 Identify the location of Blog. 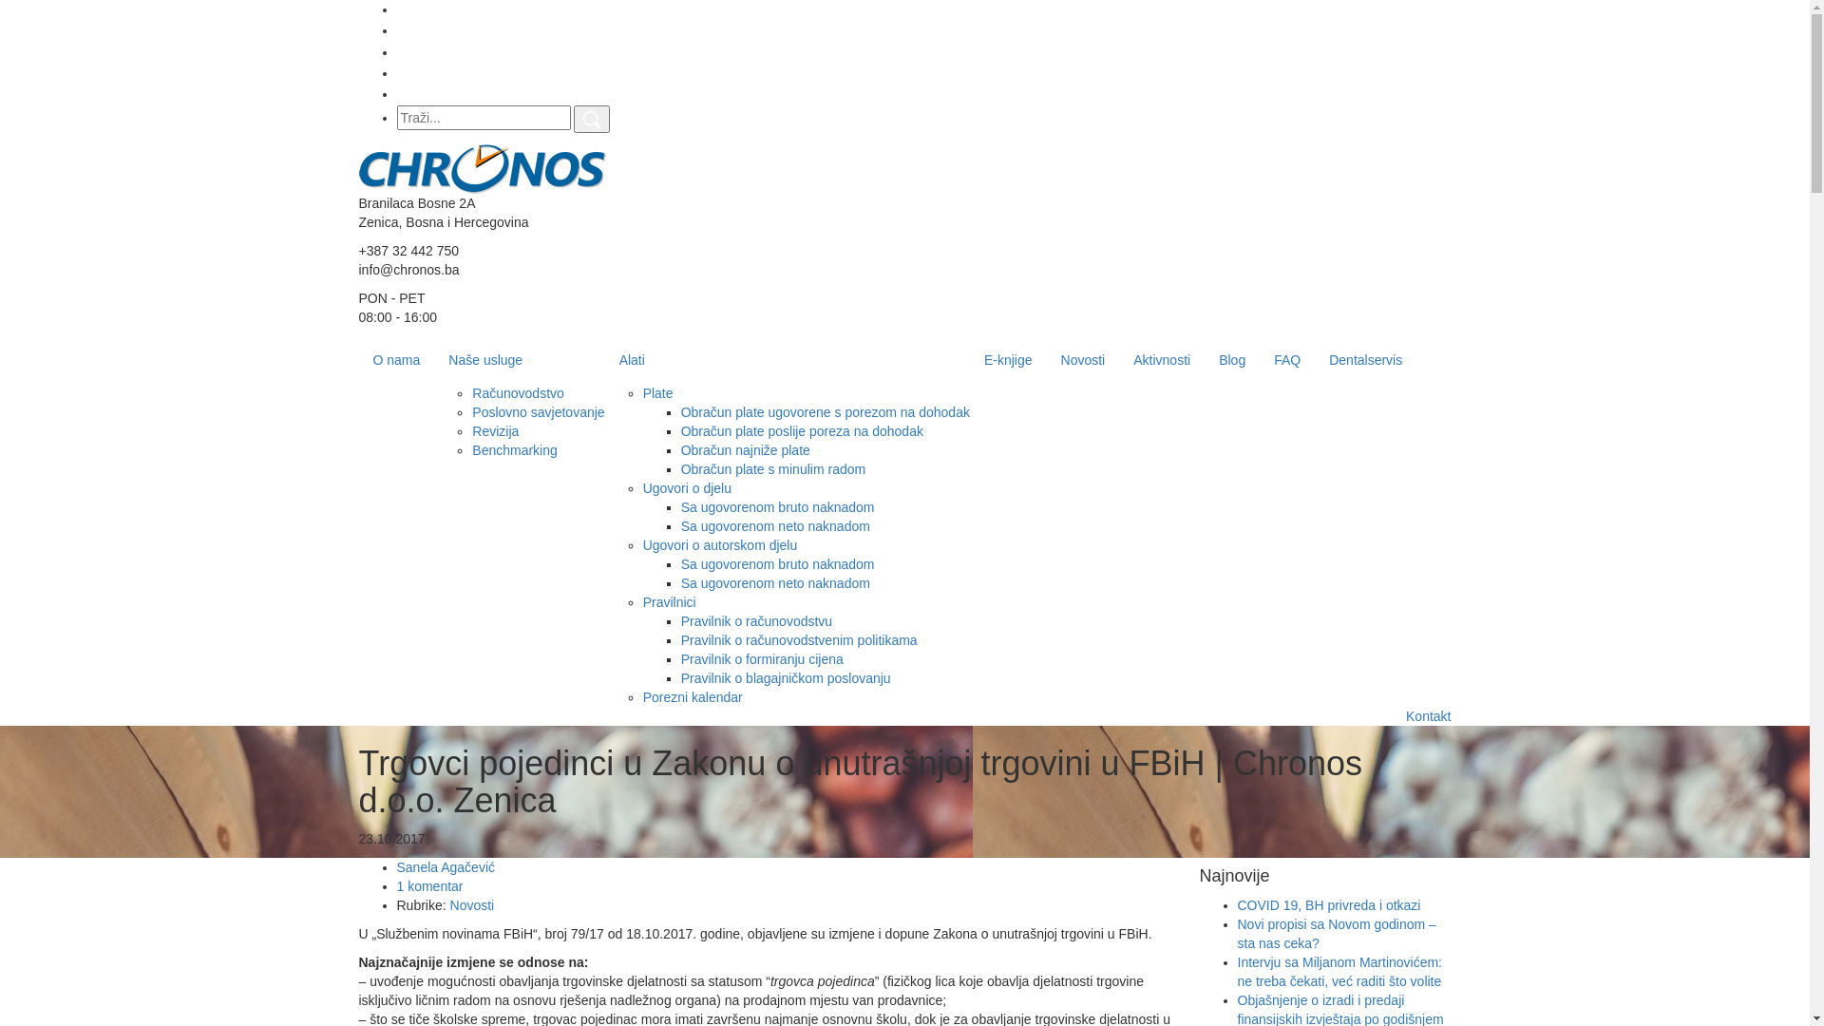
(1232, 360).